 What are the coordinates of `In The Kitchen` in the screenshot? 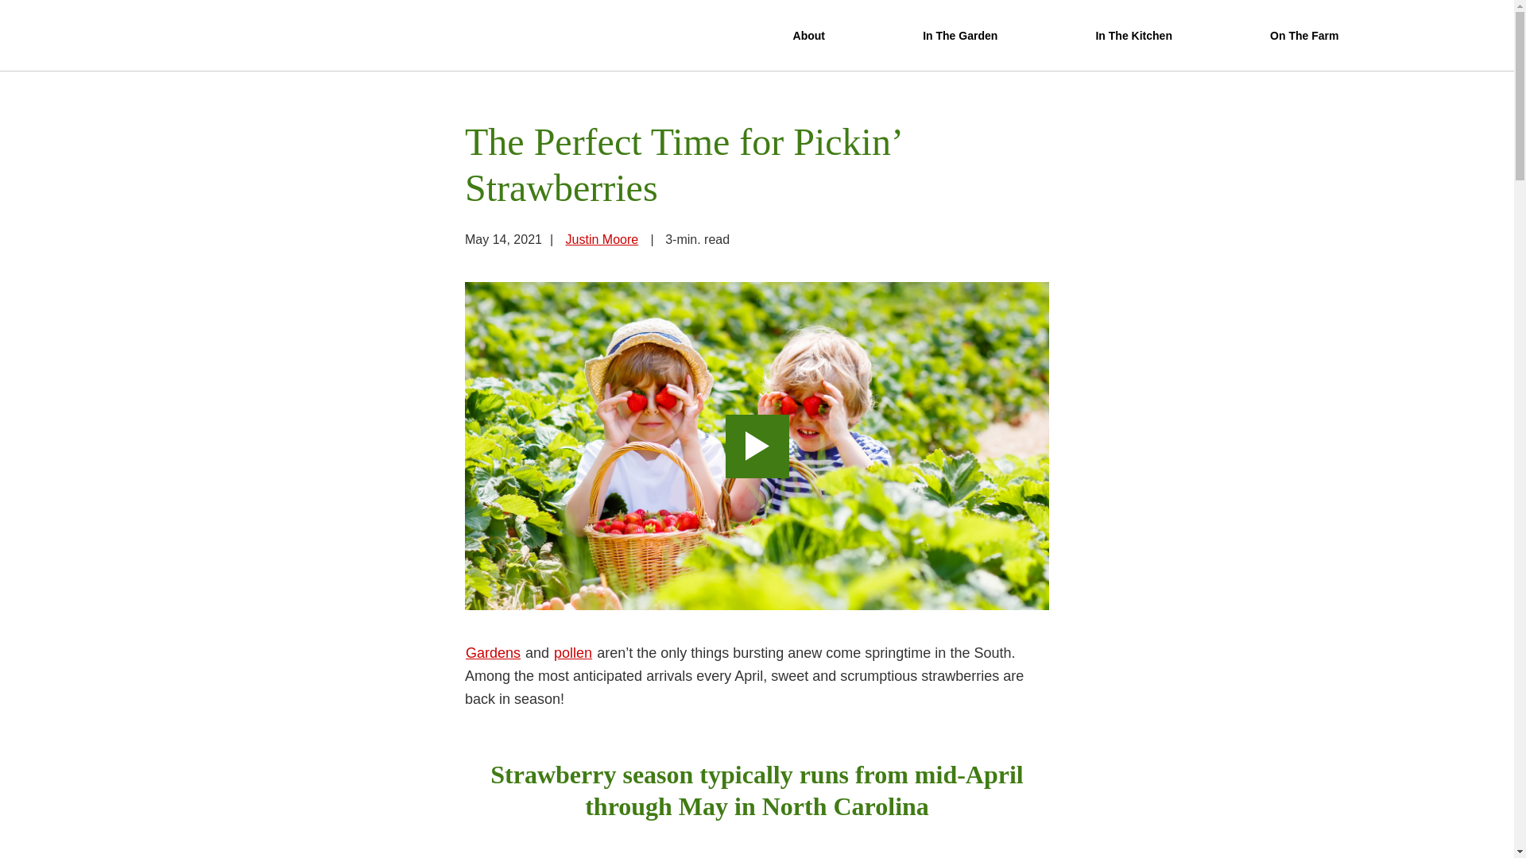 It's located at (1133, 36).